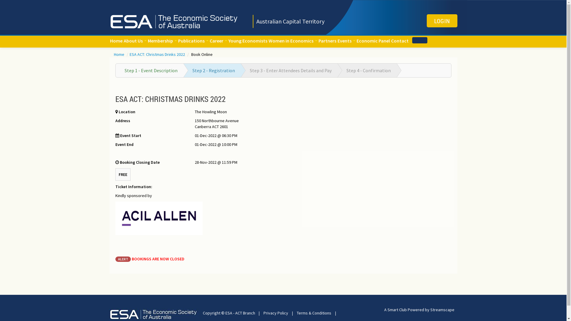 This screenshot has width=571, height=321. Describe the element at coordinates (291, 70) in the screenshot. I see `Step 3 - Enter Attendees Details and Pay` at that location.